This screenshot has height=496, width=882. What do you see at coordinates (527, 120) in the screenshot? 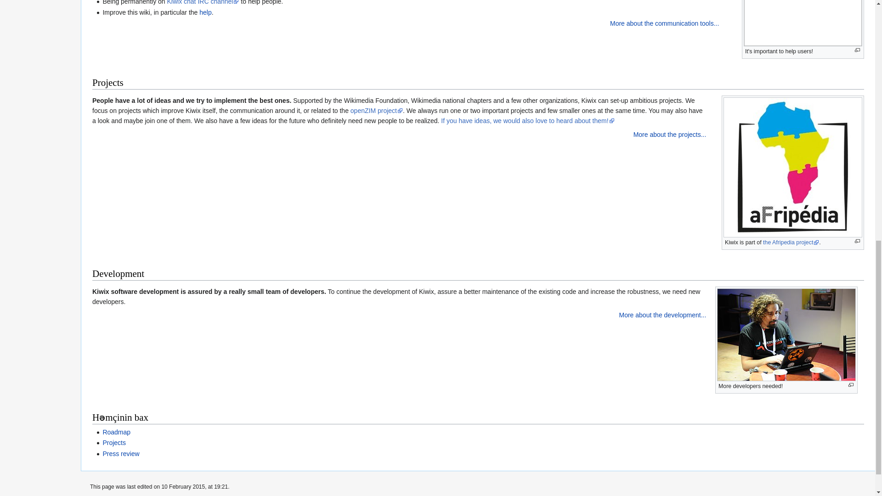
I see `If you have ideas, we would also love to heard about them!` at bounding box center [527, 120].